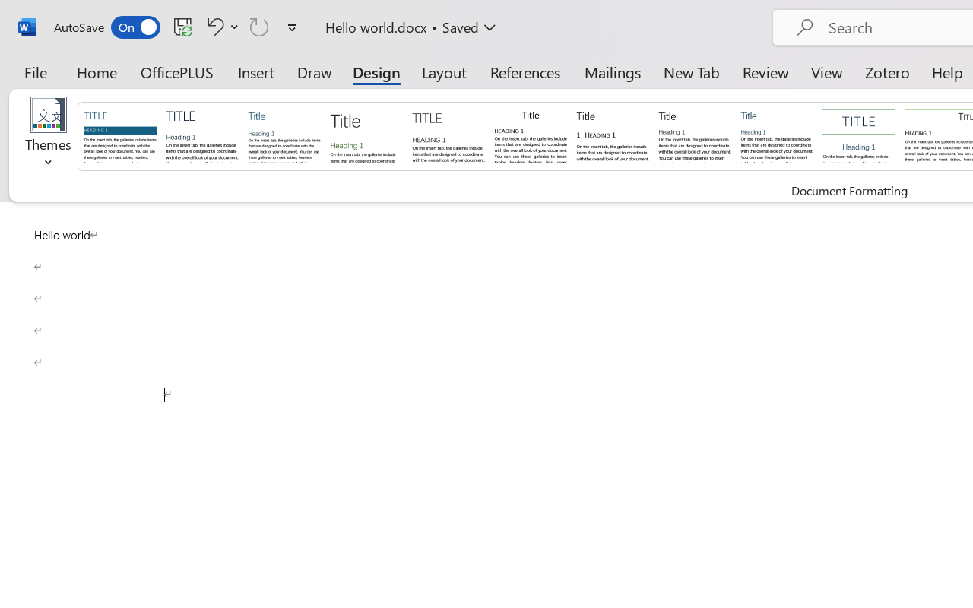 This screenshot has height=608, width=973. Describe the element at coordinates (886, 71) in the screenshot. I see `Zotero` at that location.